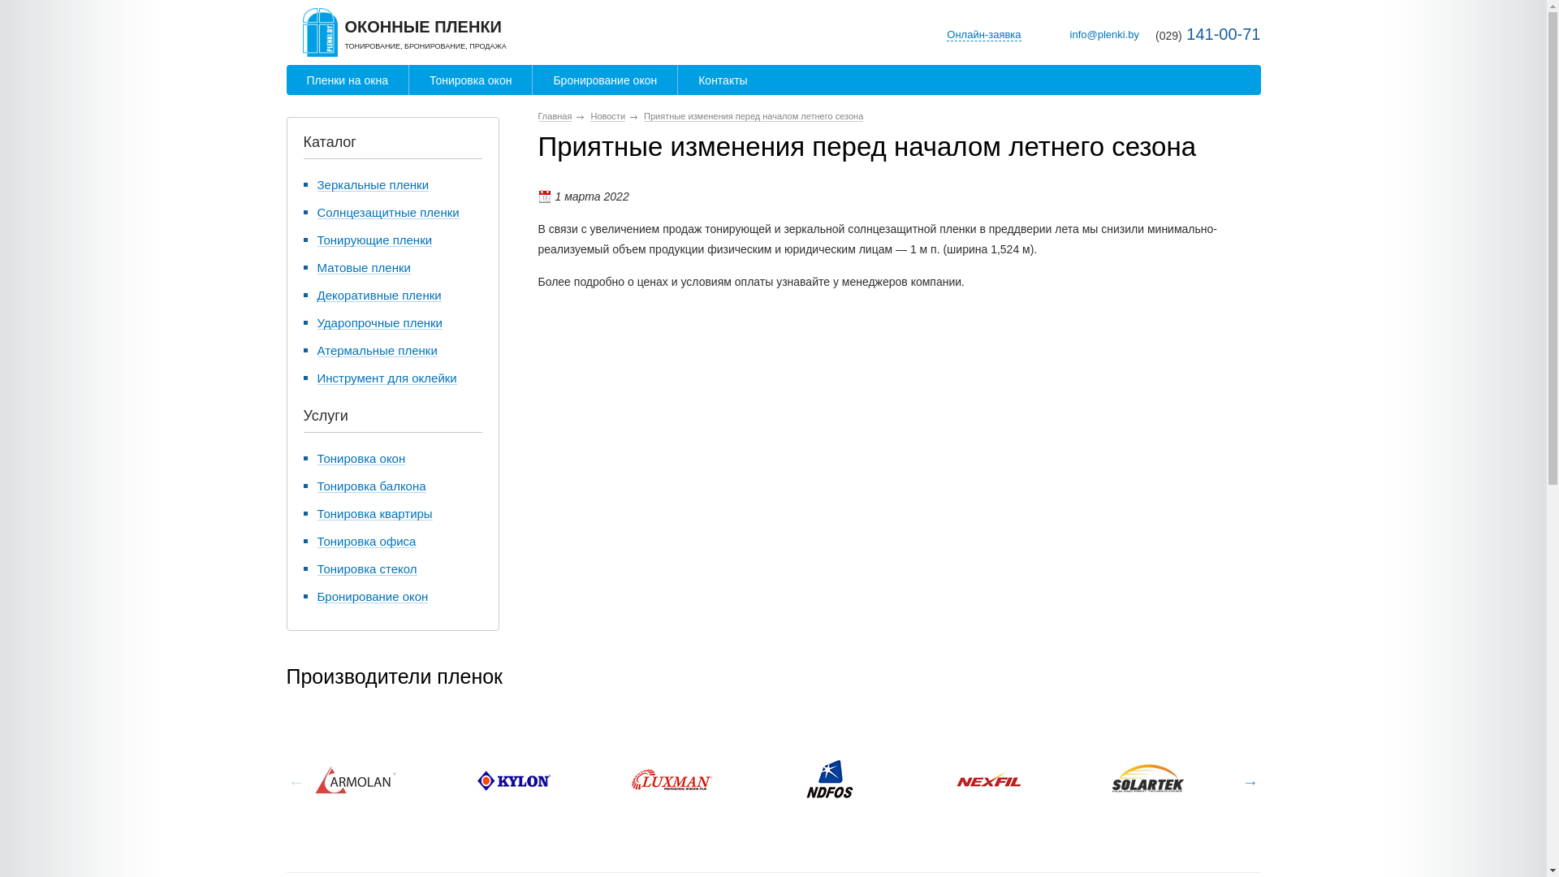 Image resolution: width=1559 pixels, height=877 pixels. I want to click on NEXFIL, so click(1028, 780).